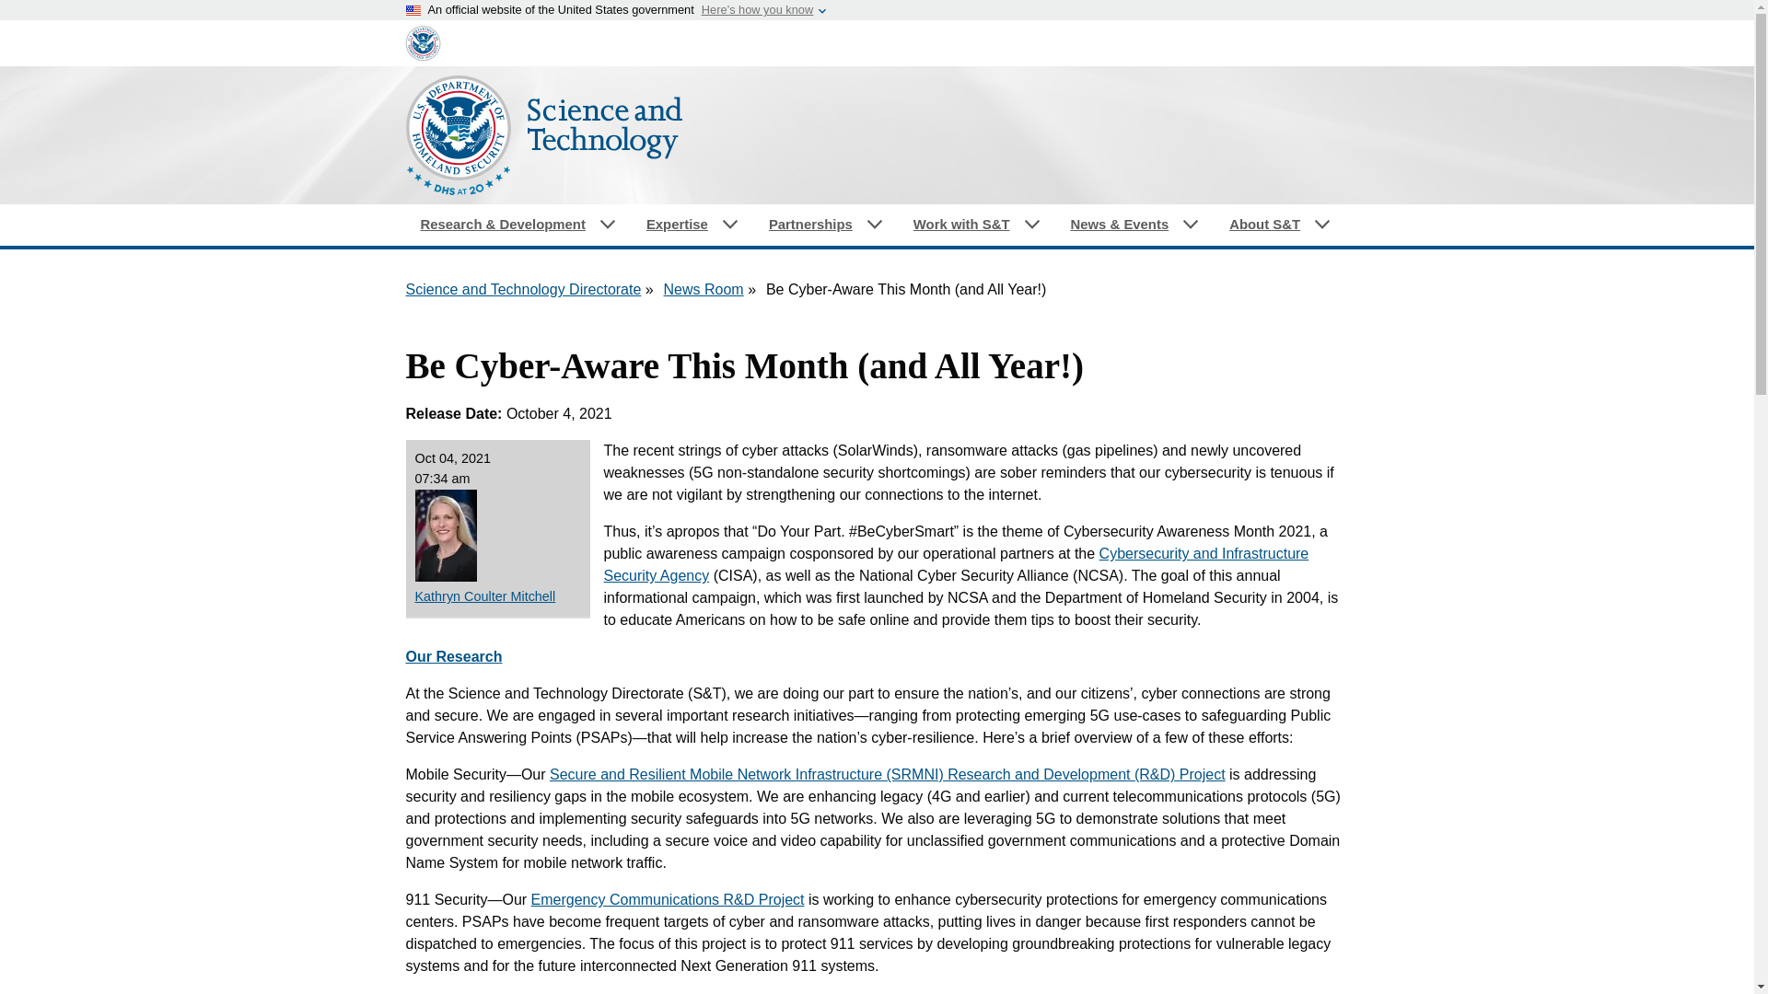  Describe the element at coordinates (692, 225) in the screenshot. I see `Expertise` at that location.